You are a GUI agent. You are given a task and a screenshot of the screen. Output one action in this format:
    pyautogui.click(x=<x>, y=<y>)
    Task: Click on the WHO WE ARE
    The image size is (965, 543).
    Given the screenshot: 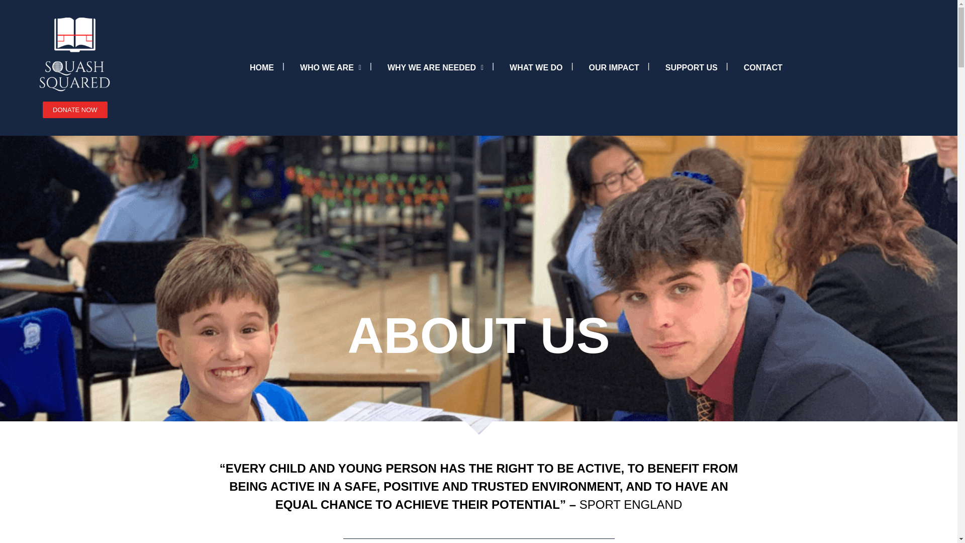 What is the action you would take?
    pyautogui.click(x=331, y=67)
    